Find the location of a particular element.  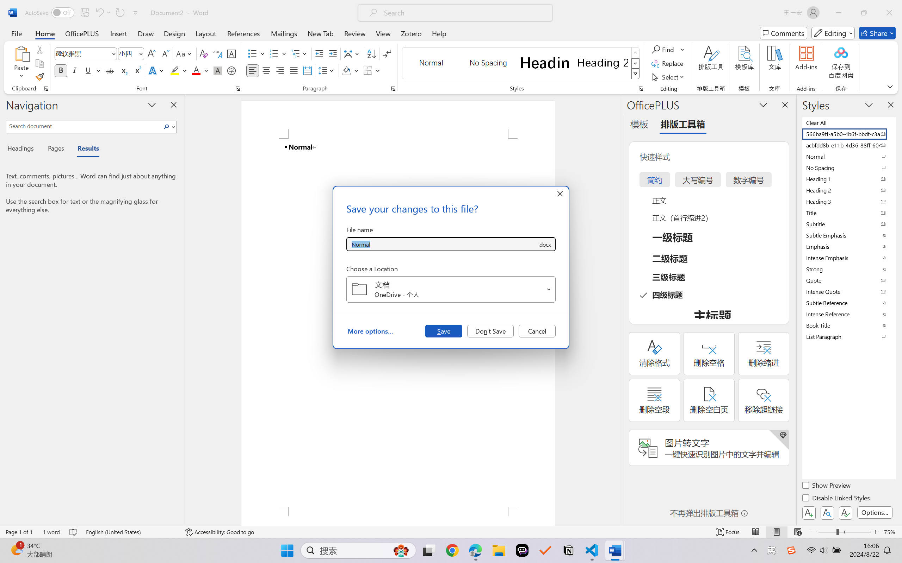

Review is located at coordinates (355, 33).